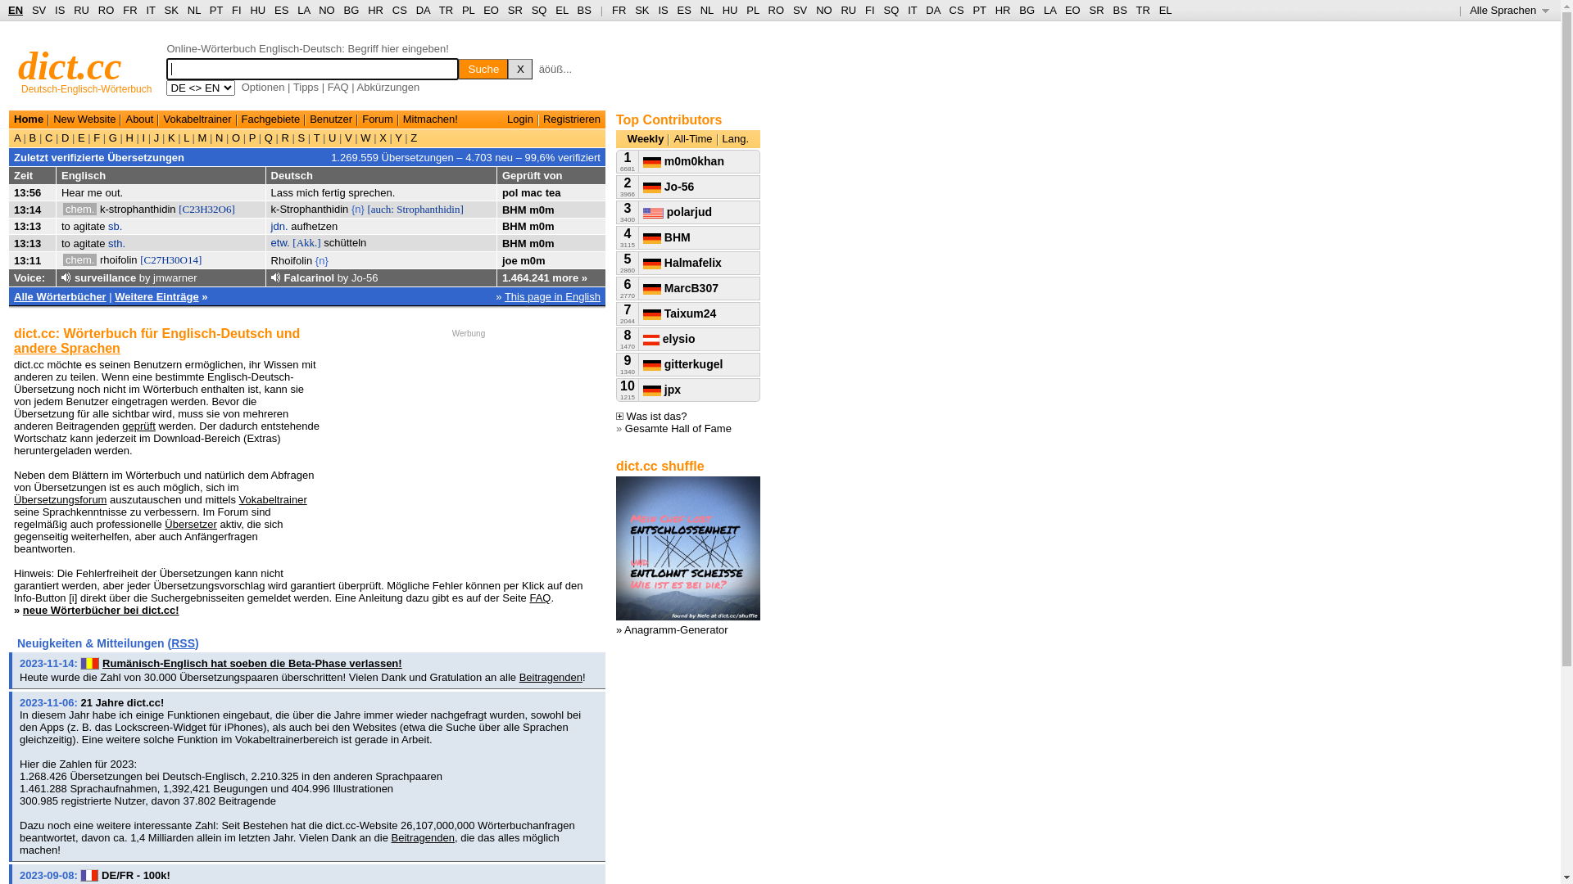 The image size is (1573, 884). I want to click on X, so click(520, 69).